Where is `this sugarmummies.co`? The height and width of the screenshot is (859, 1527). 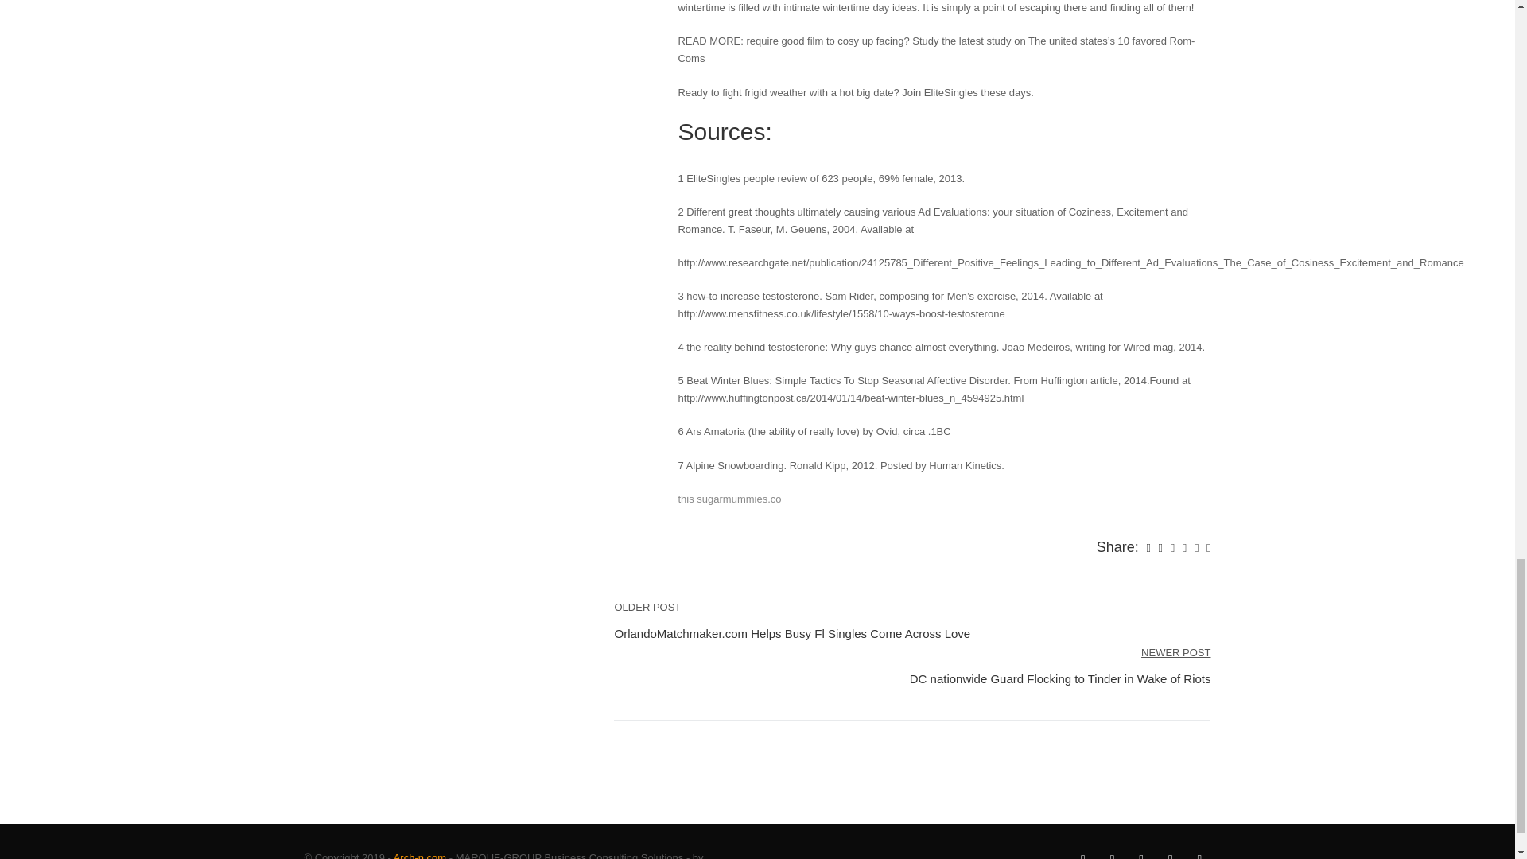 this sugarmummies.co is located at coordinates (729, 499).